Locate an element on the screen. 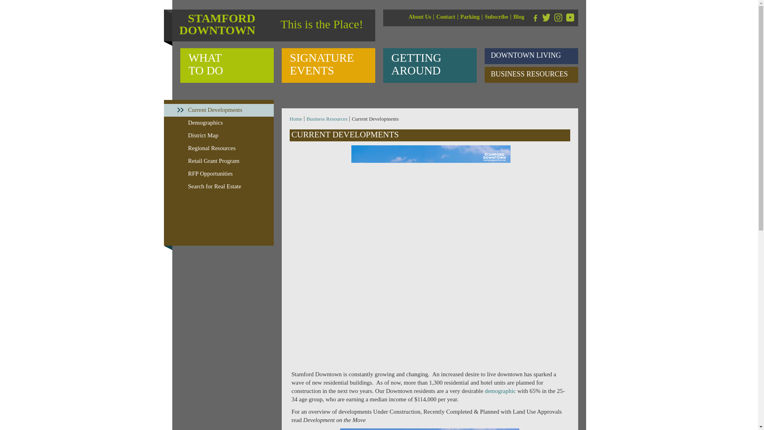 The image size is (764, 430). Follow us on Facebook is located at coordinates (328, 65).